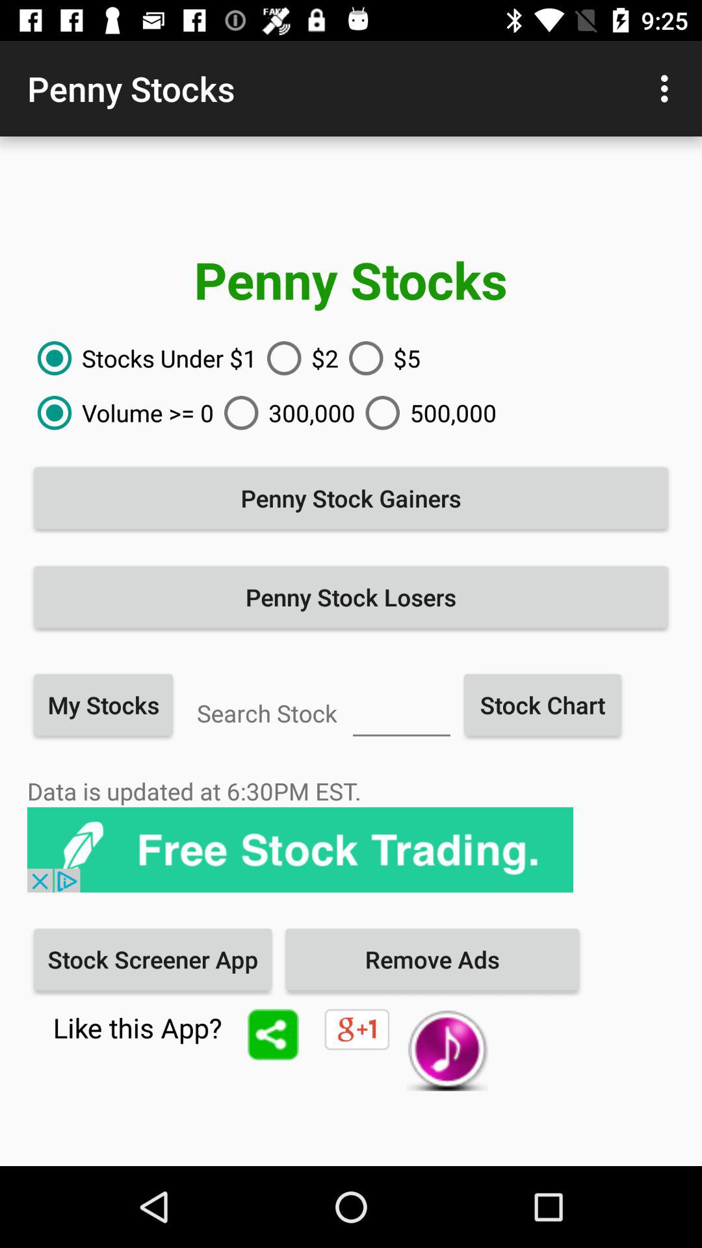  Describe the element at coordinates (121, 413) in the screenshot. I see `turn on the item below stocks under $1 icon` at that location.